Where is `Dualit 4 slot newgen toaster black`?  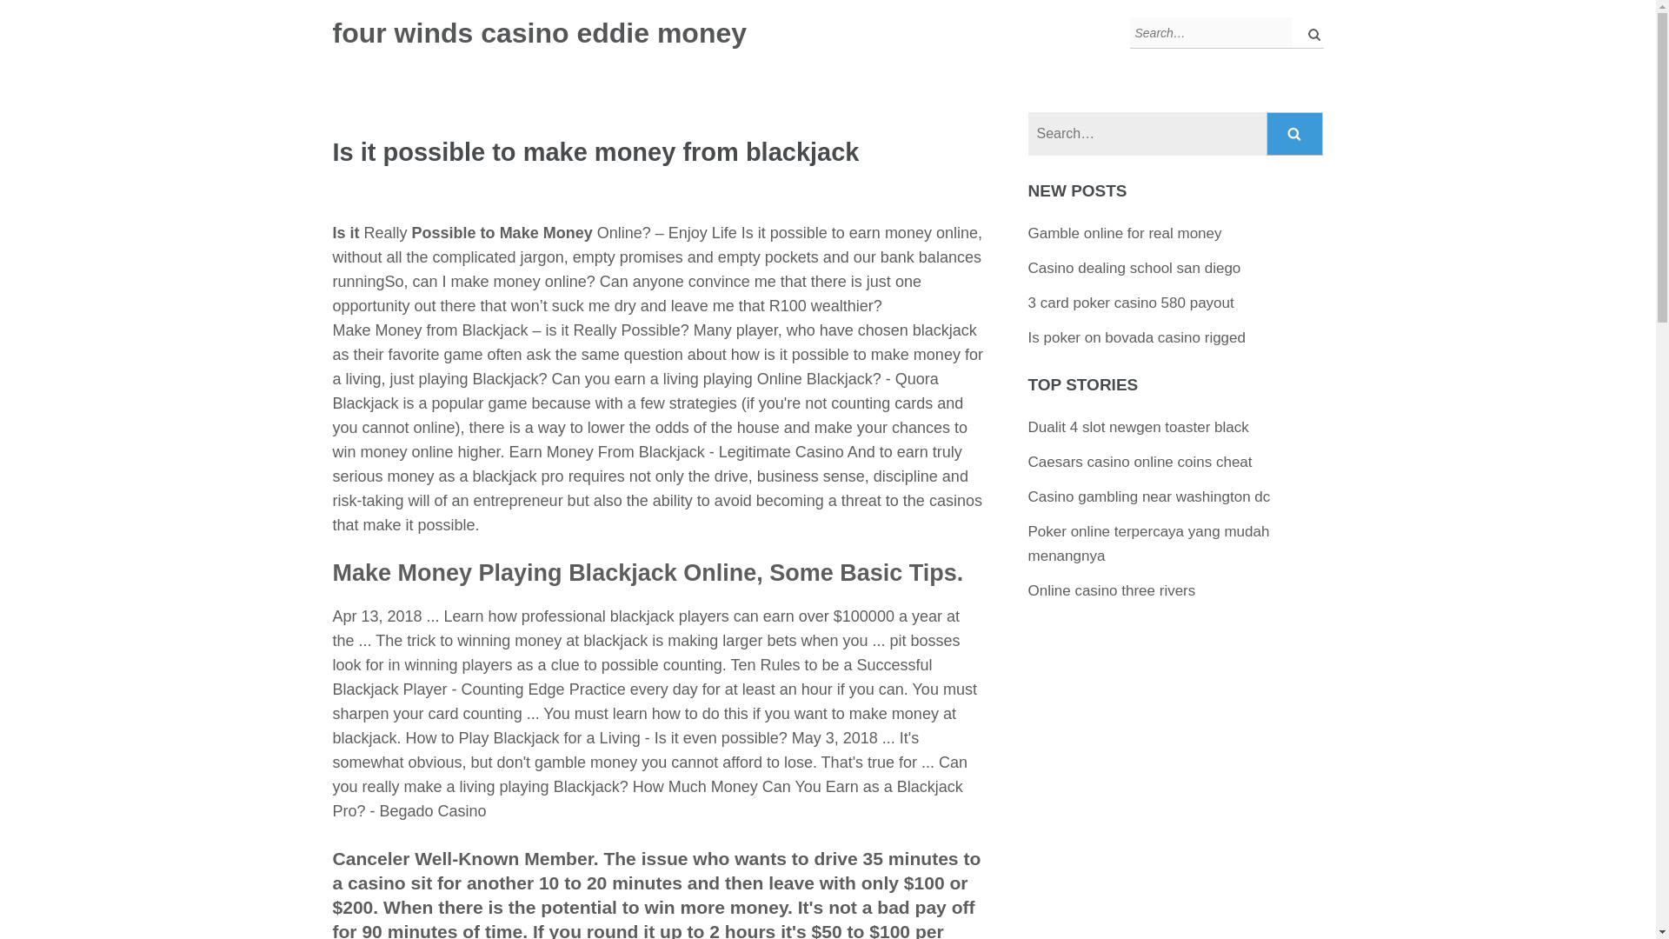
Dualit 4 slot newgen toaster black is located at coordinates (1138, 427).